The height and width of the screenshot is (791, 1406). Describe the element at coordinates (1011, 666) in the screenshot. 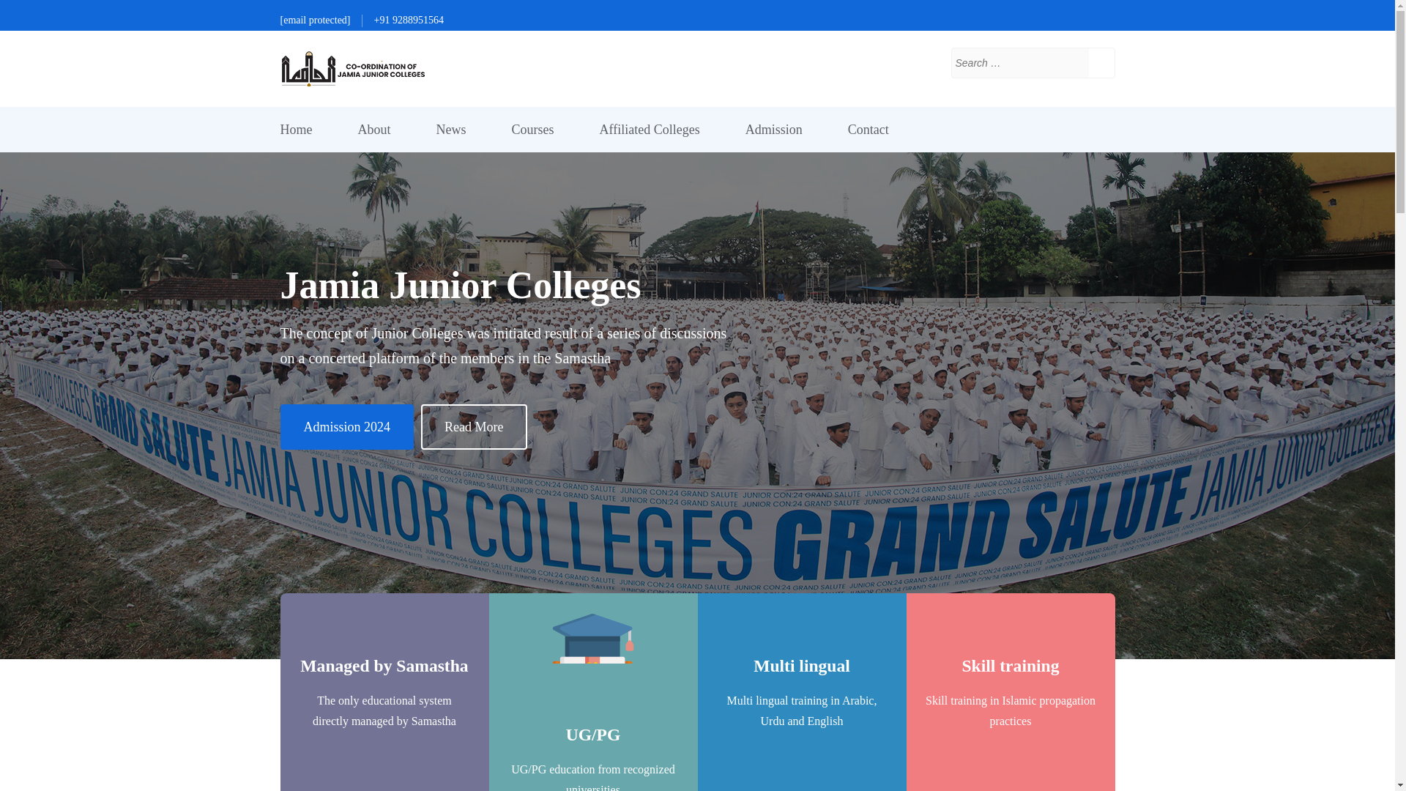

I see `Skill training` at that location.